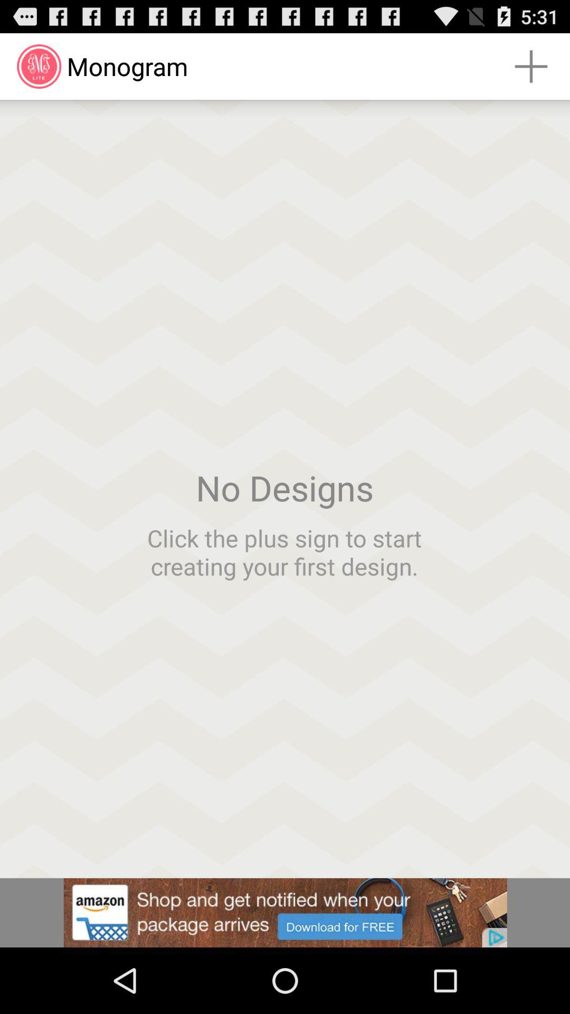  What do you see at coordinates (285, 913) in the screenshot?
I see `add the option` at bounding box center [285, 913].